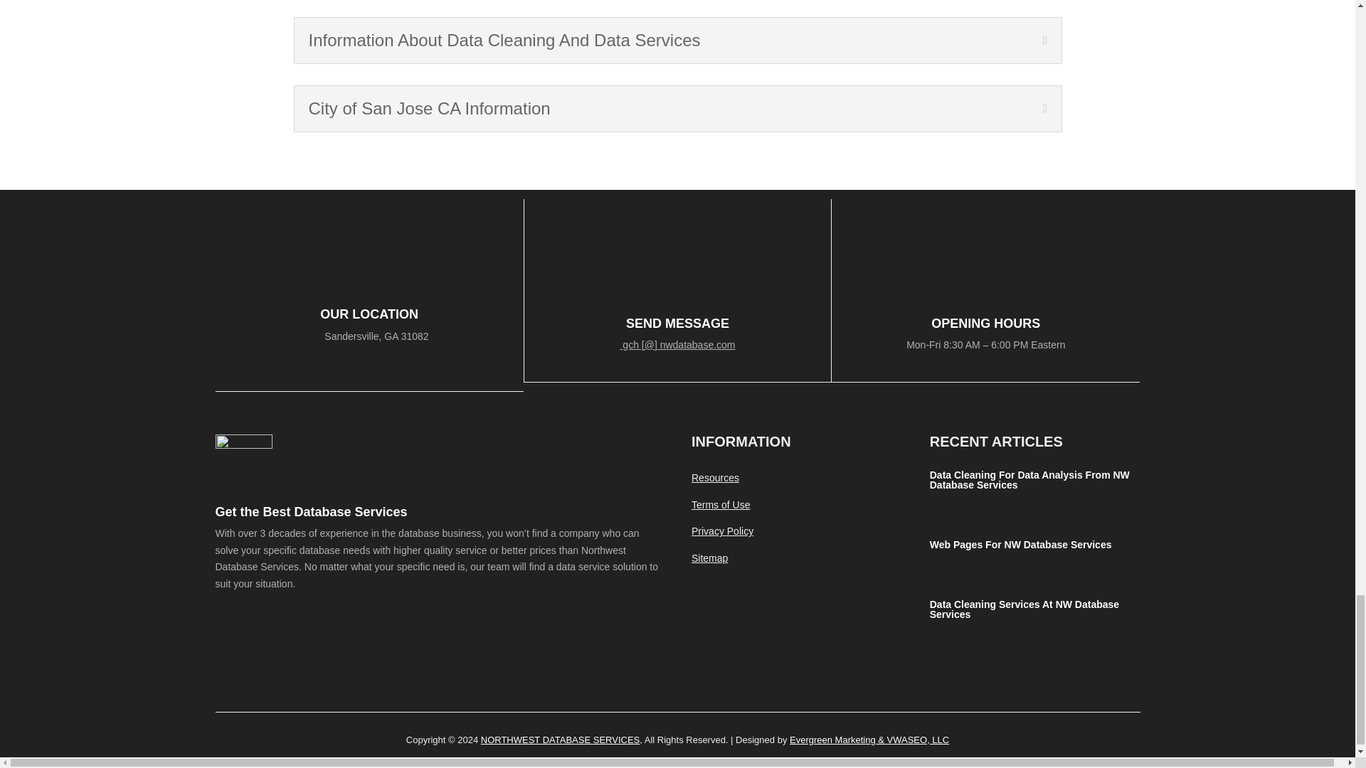 This screenshot has height=768, width=1366. Describe the element at coordinates (709, 558) in the screenshot. I see `Sitemap for web pages for NW Database Services` at that location.